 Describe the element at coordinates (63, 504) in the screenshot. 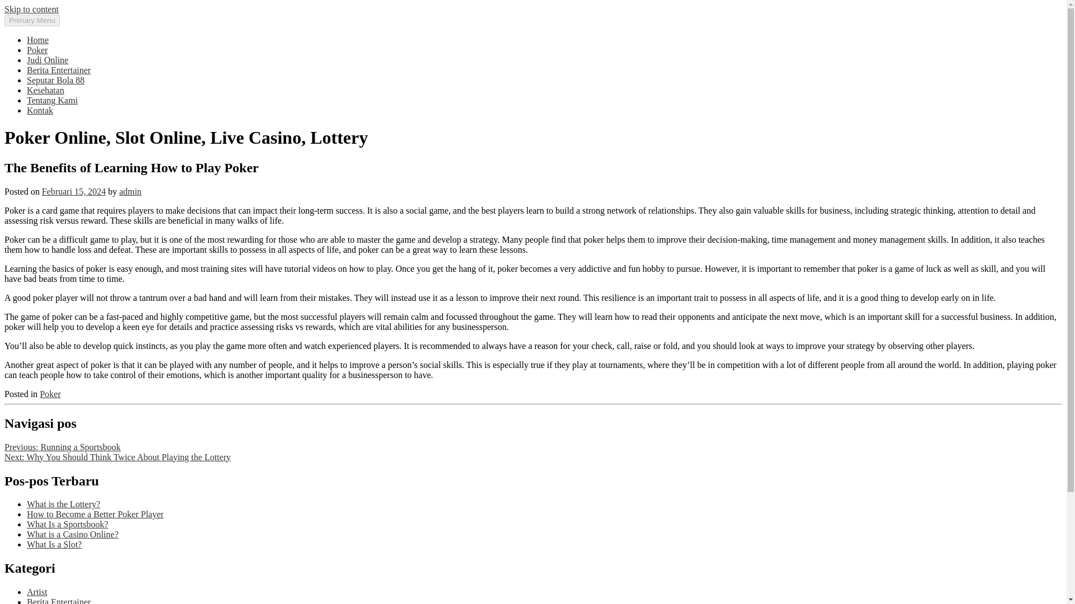

I see `What is the Lottery?` at that location.